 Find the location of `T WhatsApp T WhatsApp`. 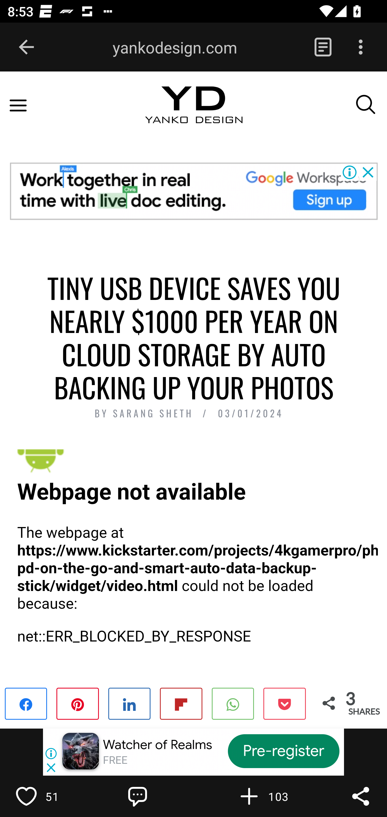

T WhatsApp T WhatsApp is located at coordinates (233, 703).